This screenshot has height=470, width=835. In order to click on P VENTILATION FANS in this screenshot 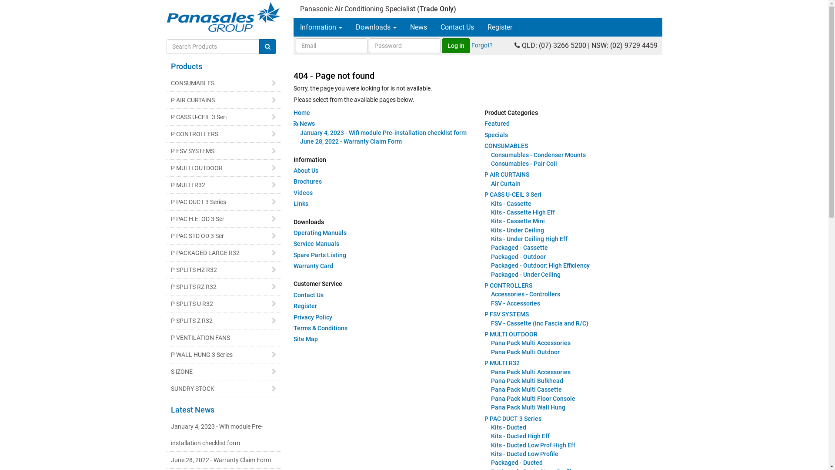, I will do `click(224, 338)`.